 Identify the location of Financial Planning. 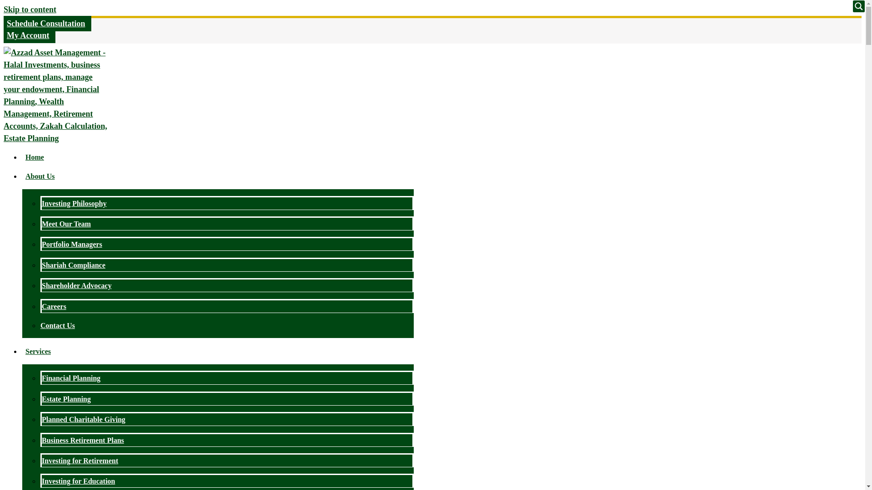
(71, 378).